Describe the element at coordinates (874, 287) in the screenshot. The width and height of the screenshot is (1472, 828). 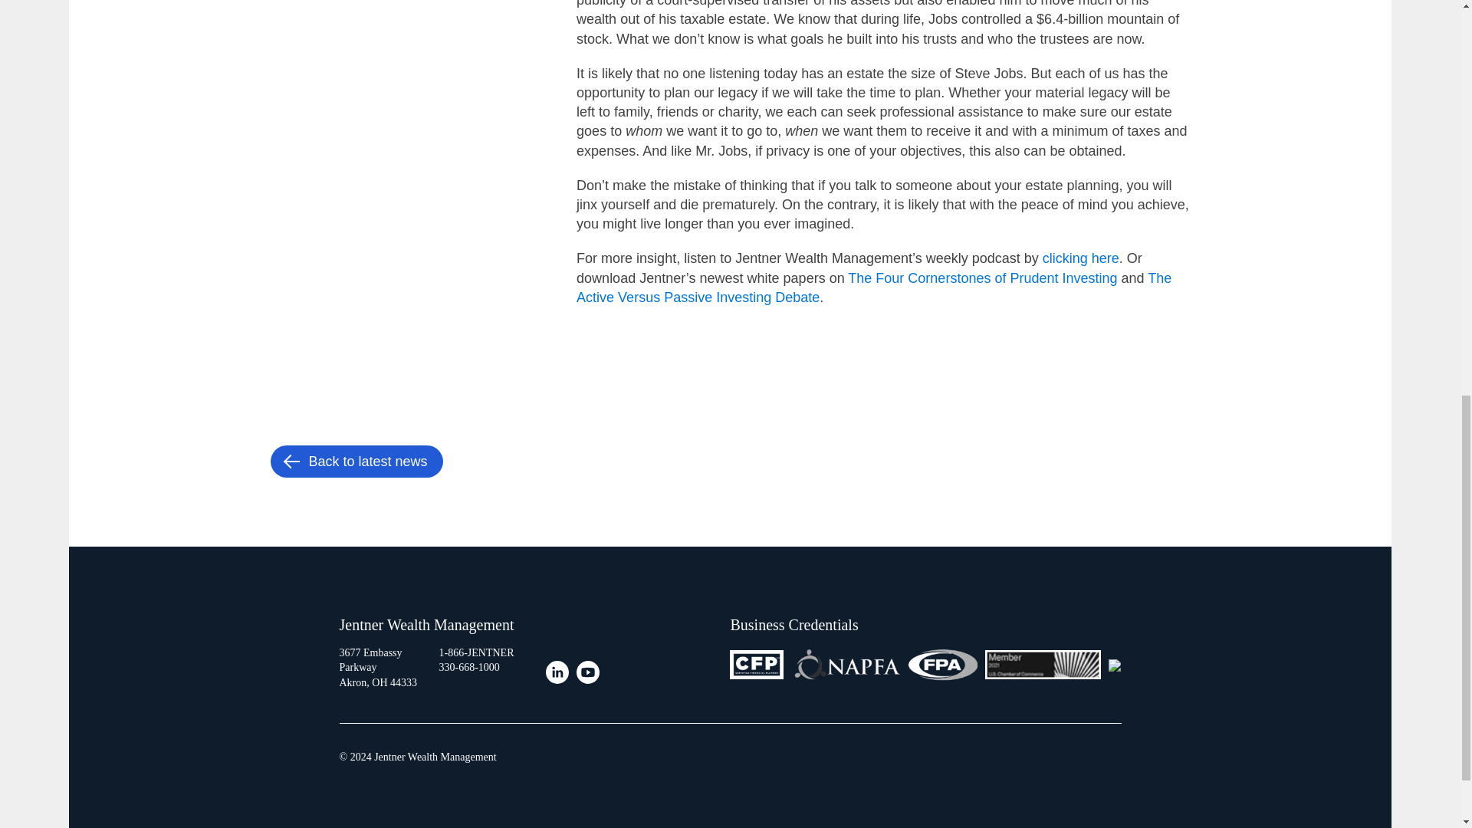
I see `The Active Versus Passive Investing Debate` at that location.